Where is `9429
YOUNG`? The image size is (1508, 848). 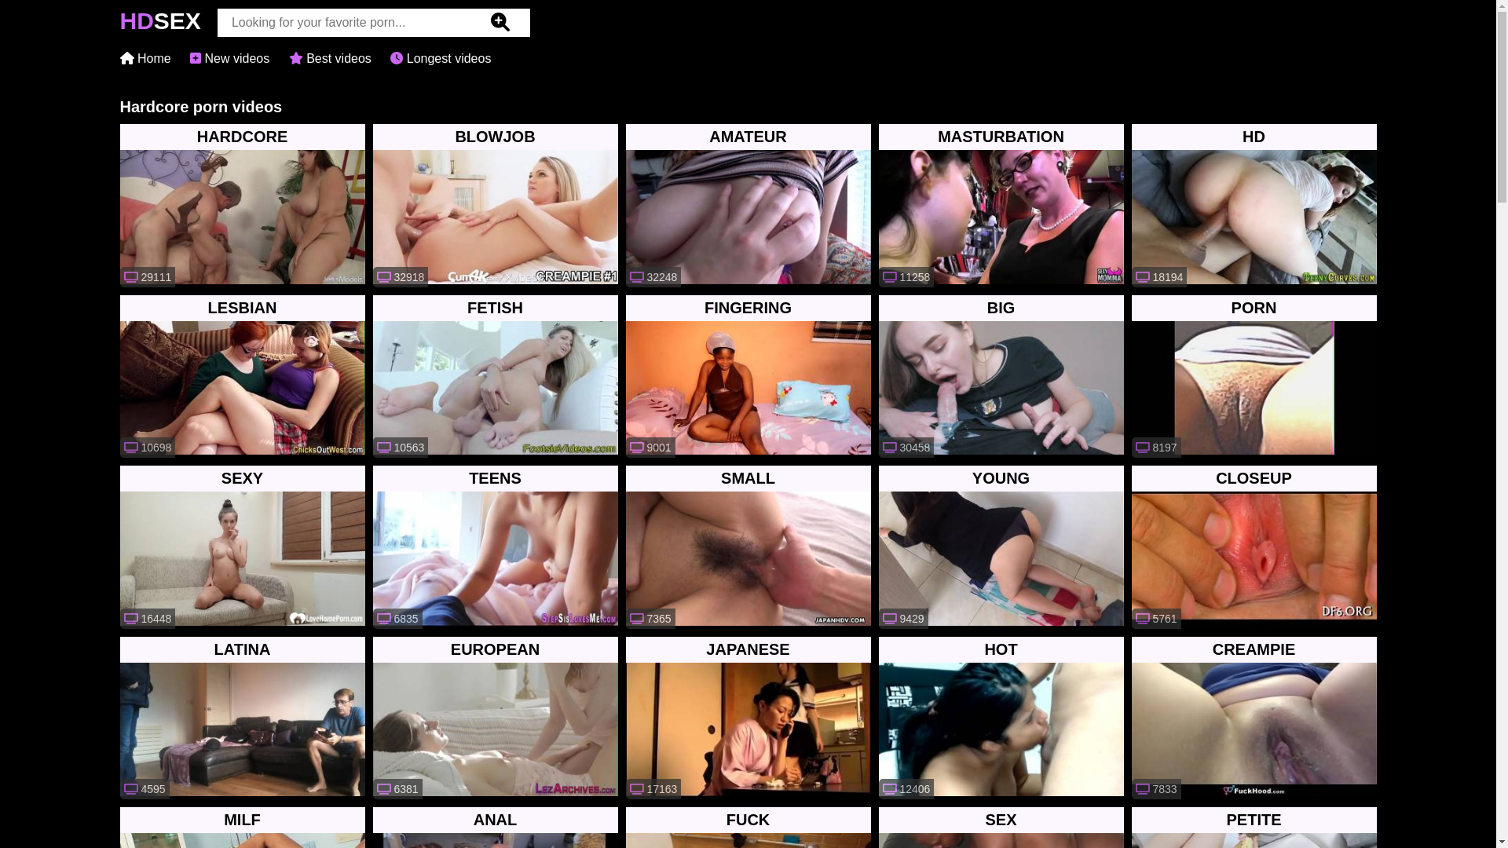 9429
YOUNG is located at coordinates (1001, 547).